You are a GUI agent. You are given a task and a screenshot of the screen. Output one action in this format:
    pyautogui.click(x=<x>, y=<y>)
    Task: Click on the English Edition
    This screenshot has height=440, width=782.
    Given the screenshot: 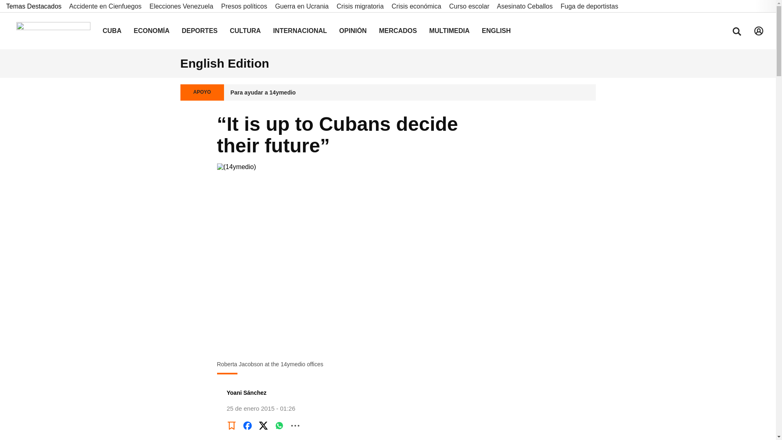 What is the action you would take?
    pyautogui.click(x=224, y=64)
    